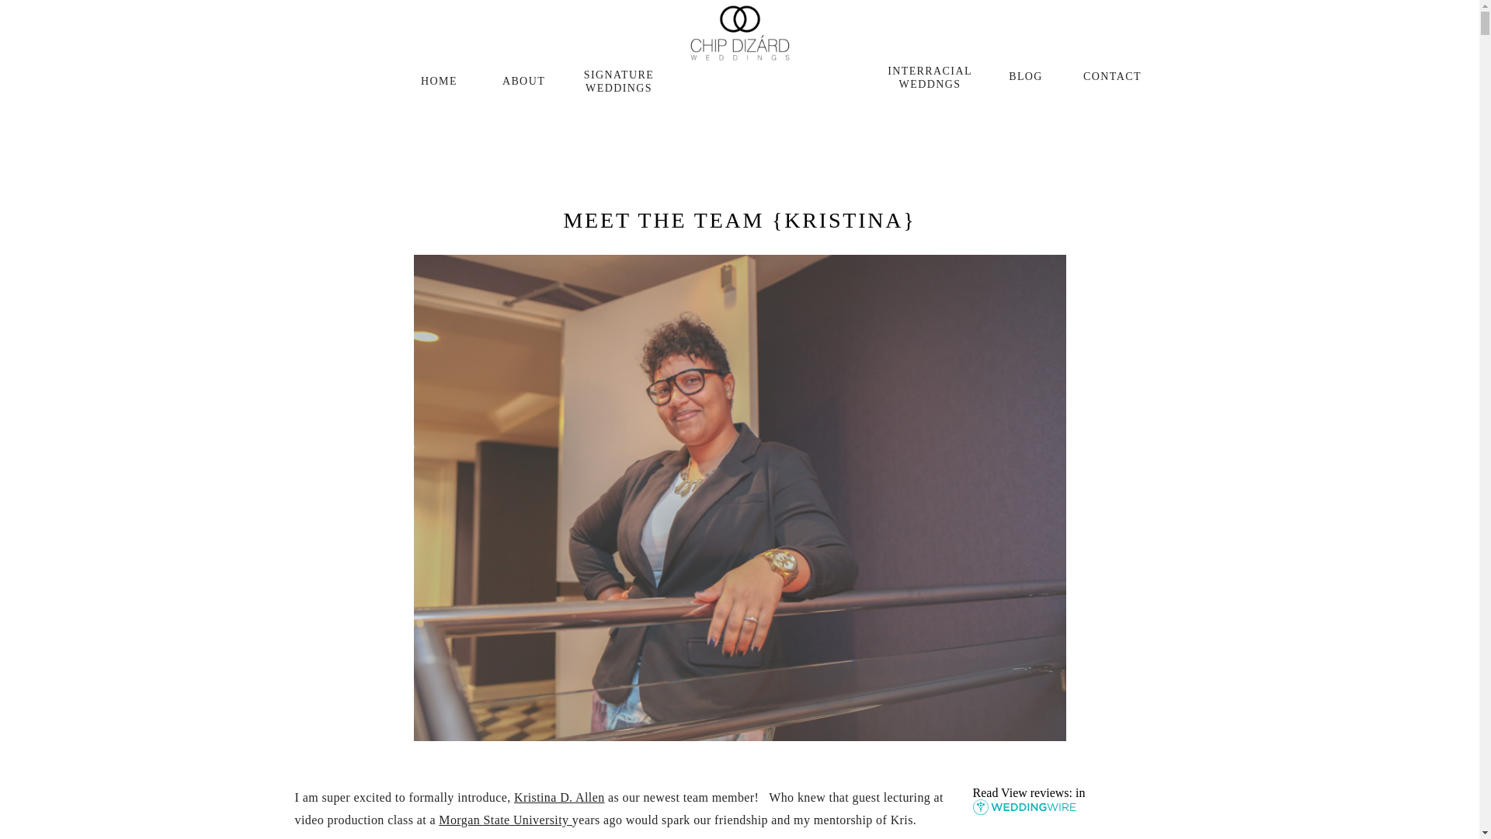 The height and width of the screenshot is (839, 1491). Describe the element at coordinates (438, 87) in the screenshot. I see `HOME` at that location.